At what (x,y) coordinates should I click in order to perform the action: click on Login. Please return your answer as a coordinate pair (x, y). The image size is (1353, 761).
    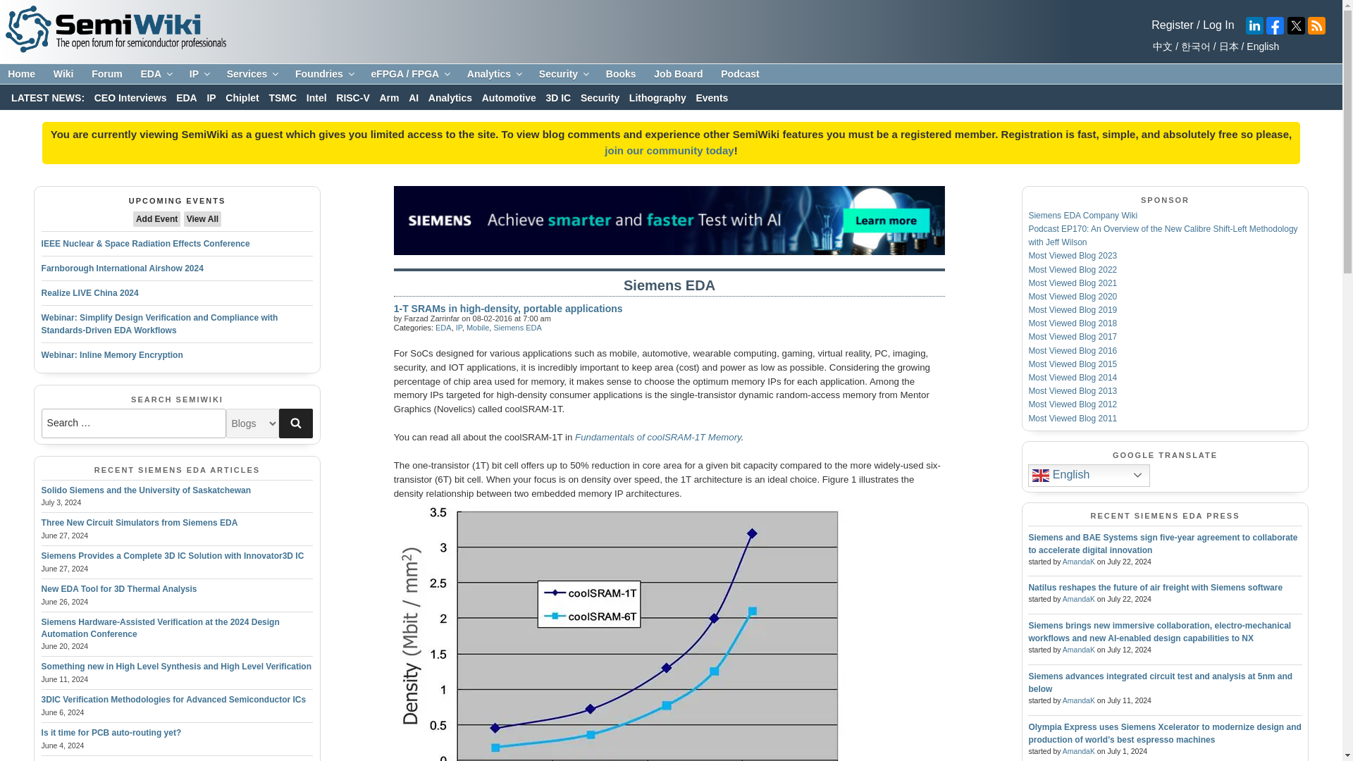
    Looking at the image, I should click on (669, 151).